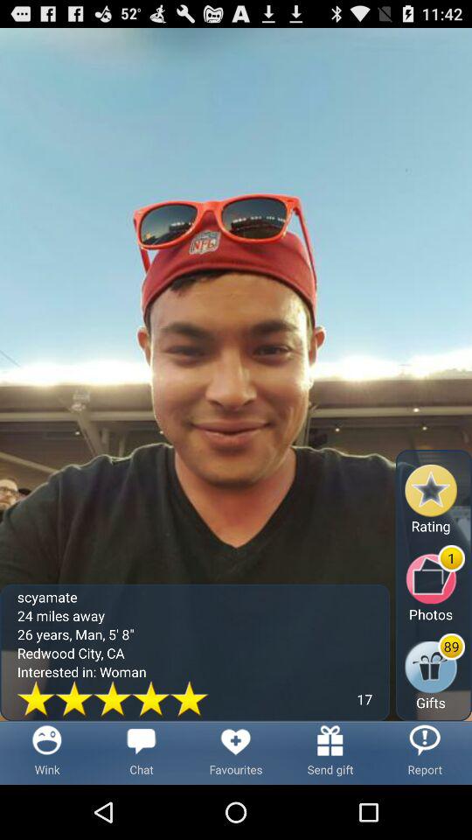  I want to click on select icon to the right of the send gift icon, so click(425, 752).